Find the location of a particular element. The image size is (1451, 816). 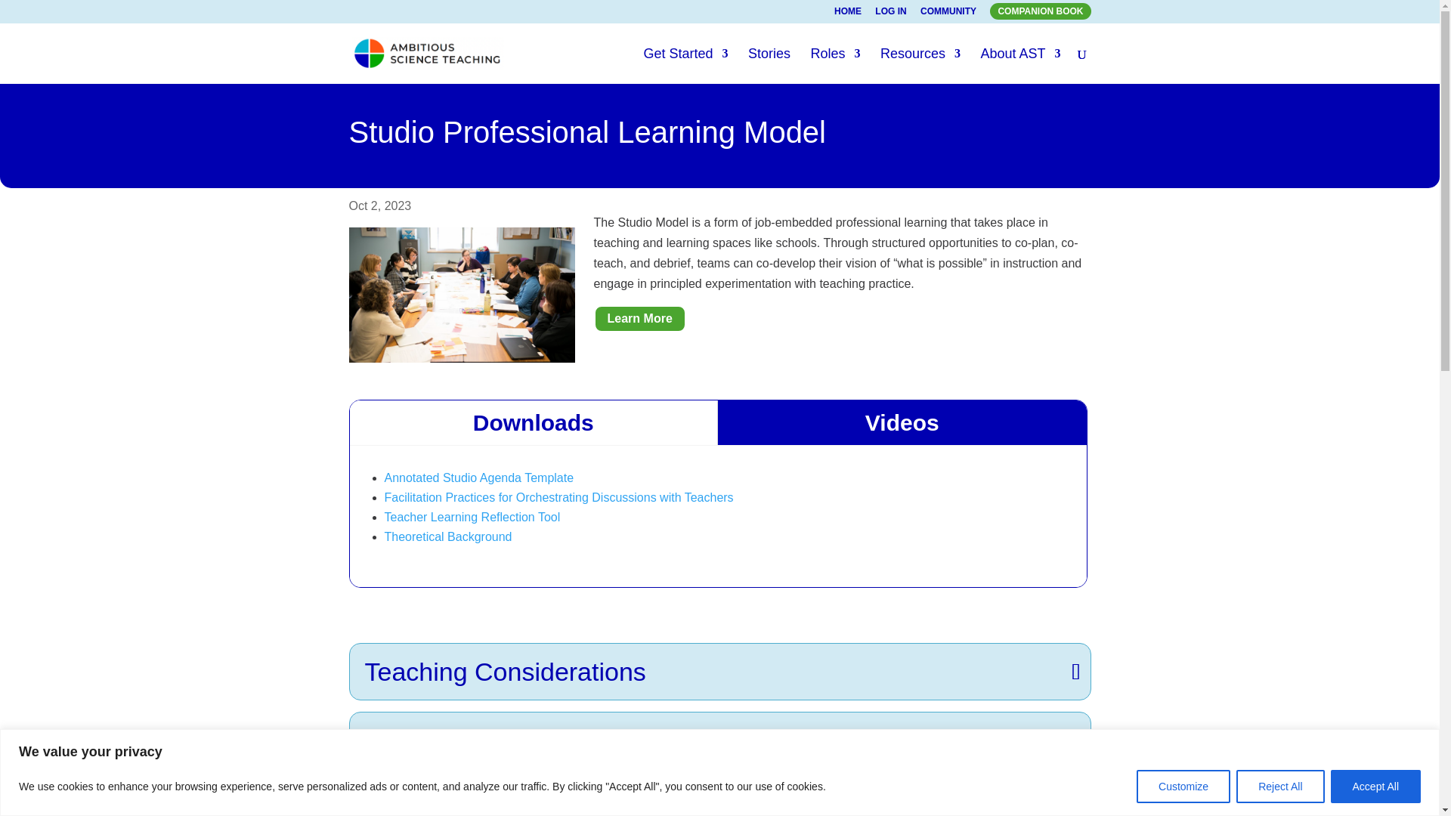

HOME is located at coordinates (848, 14).